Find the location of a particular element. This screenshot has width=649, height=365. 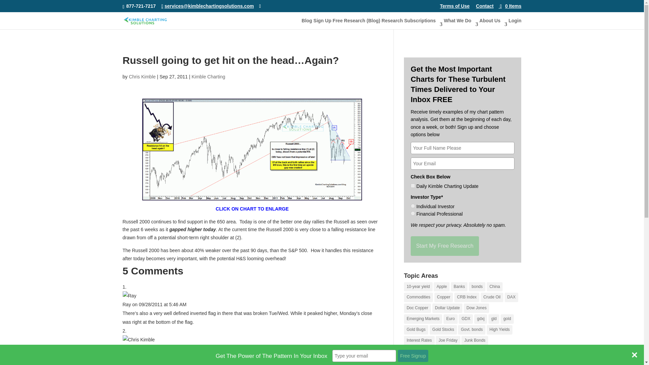

About Us is located at coordinates (493, 23).